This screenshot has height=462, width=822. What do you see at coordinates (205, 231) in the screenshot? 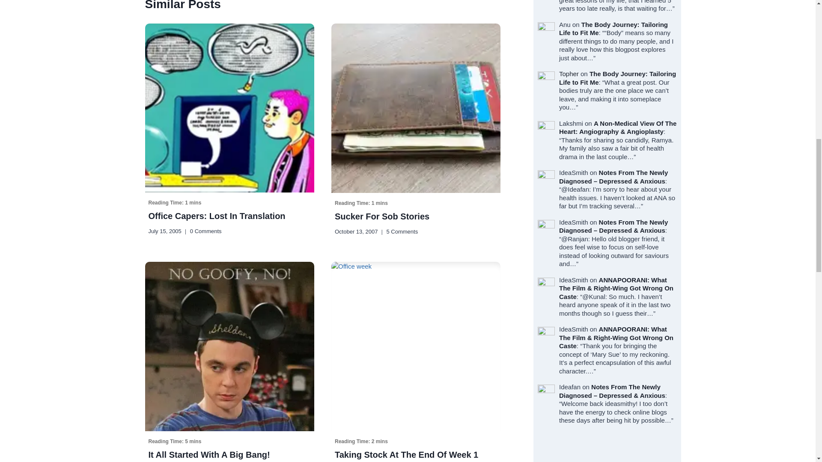
I see `0 Comments` at bounding box center [205, 231].